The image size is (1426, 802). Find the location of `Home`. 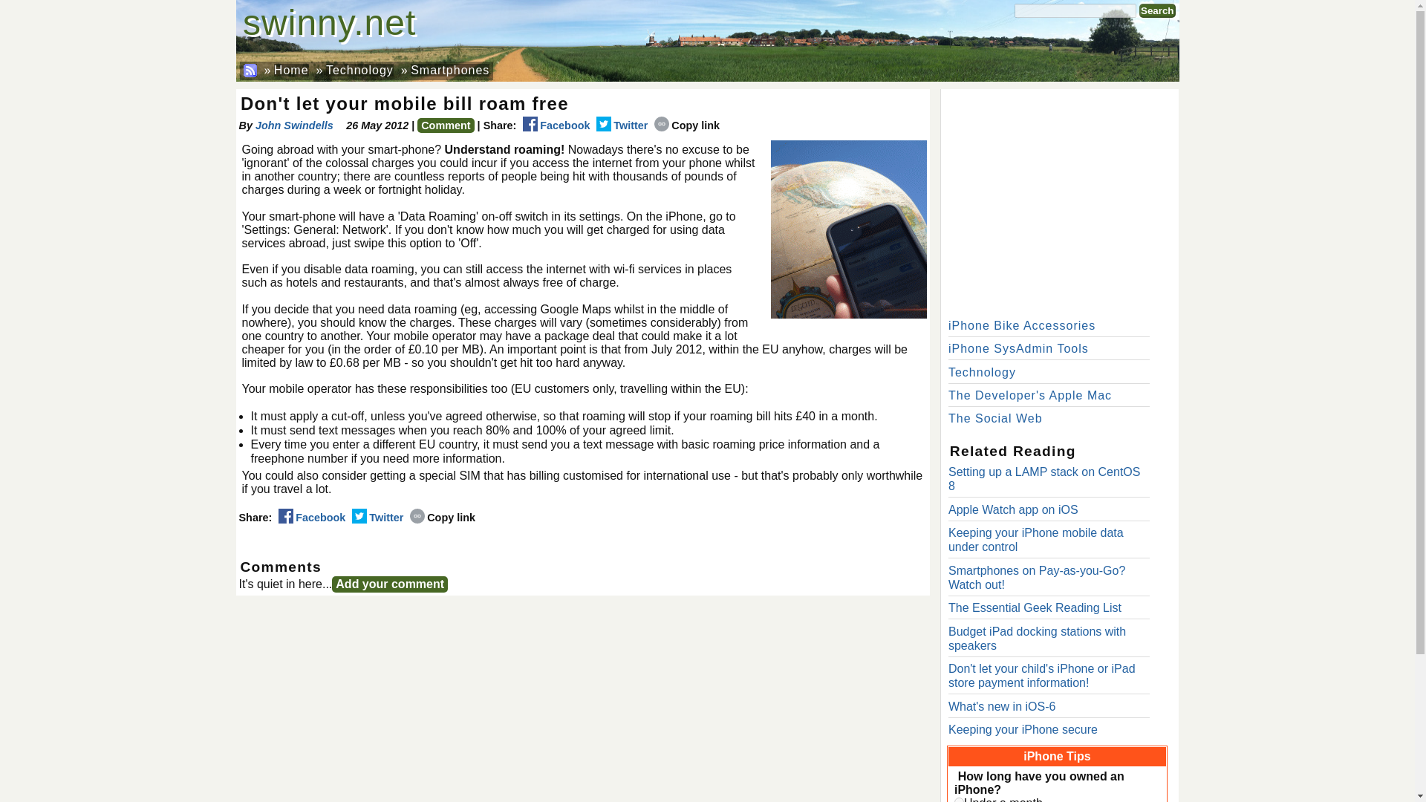

Home is located at coordinates (291, 70).